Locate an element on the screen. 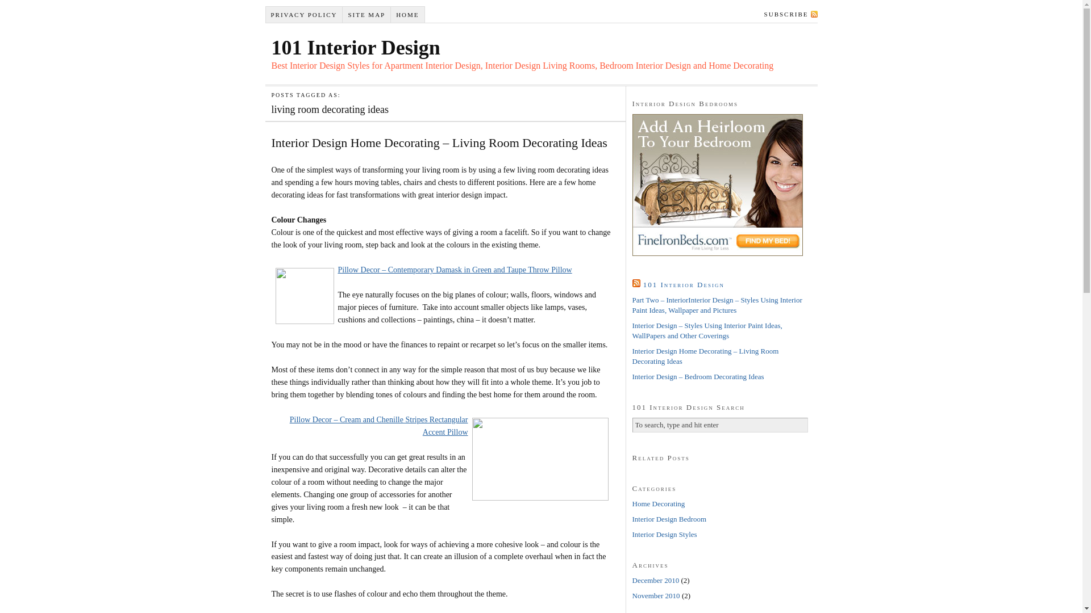  101 Interior Design is located at coordinates (684, 284).